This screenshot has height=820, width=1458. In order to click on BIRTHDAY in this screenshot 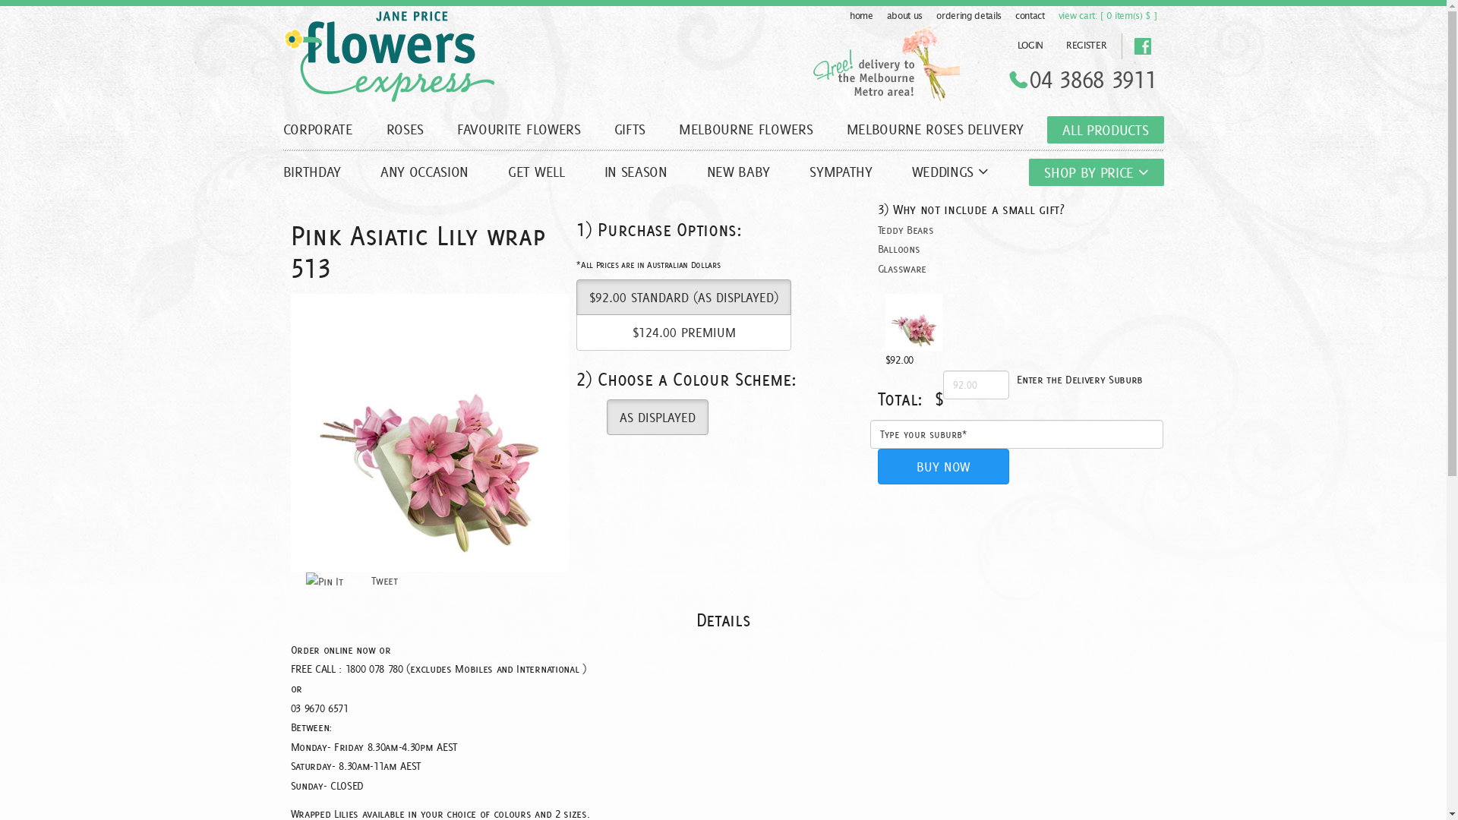, I will do `click(321, 172)`.